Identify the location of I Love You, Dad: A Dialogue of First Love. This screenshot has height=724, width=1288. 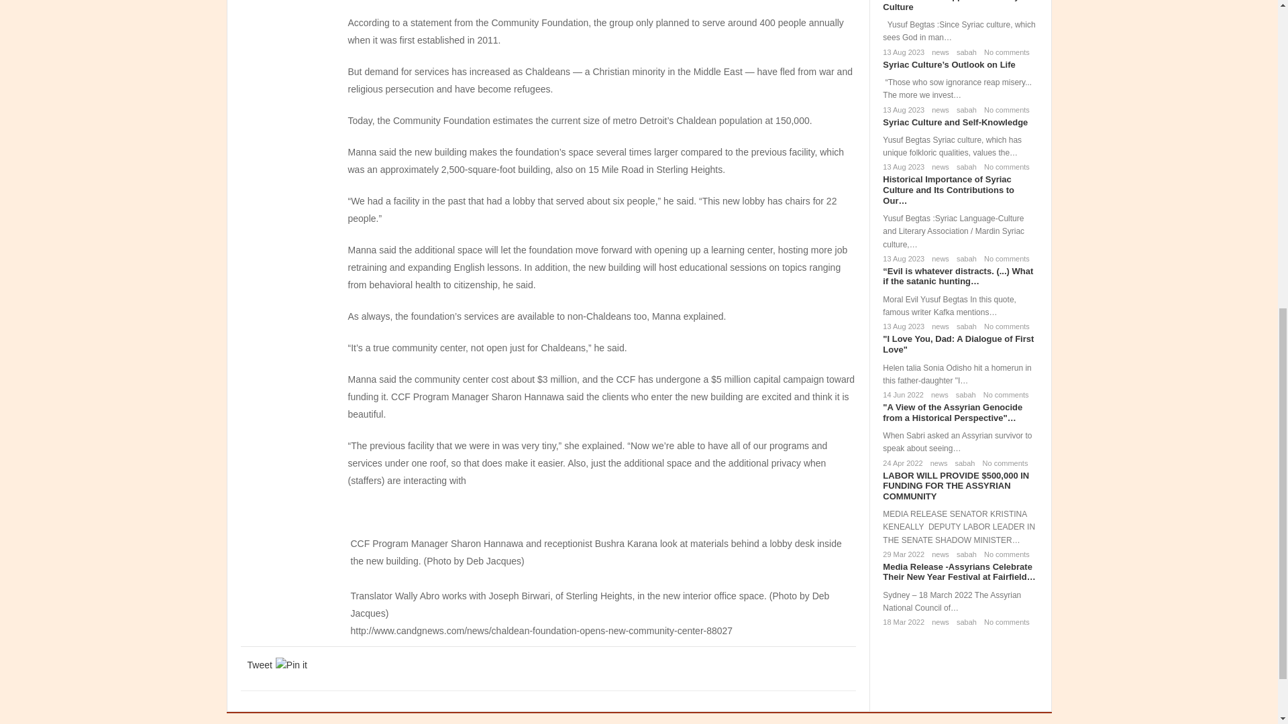
(958, 344).